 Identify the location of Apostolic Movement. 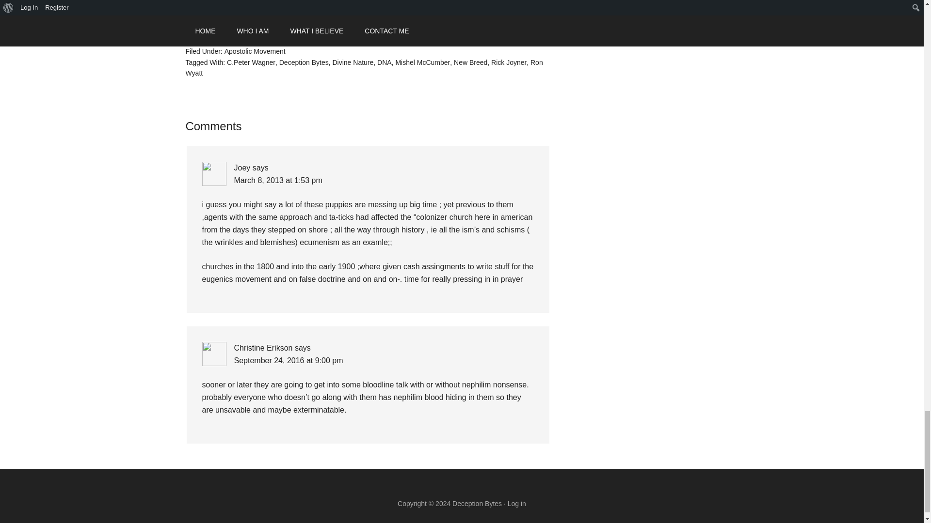
(255, 51).